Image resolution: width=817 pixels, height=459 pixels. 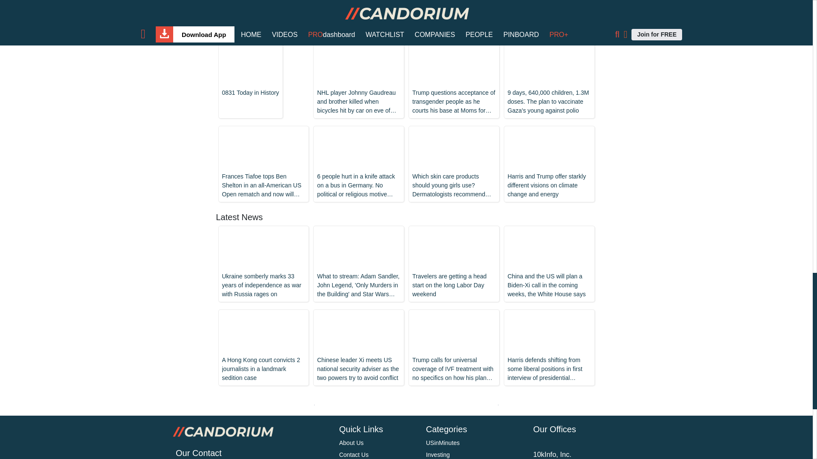 What do you see at coordinates (251, 73) in the screenshot?
I see `0831 Today in History` at bounding box center [251, 73].